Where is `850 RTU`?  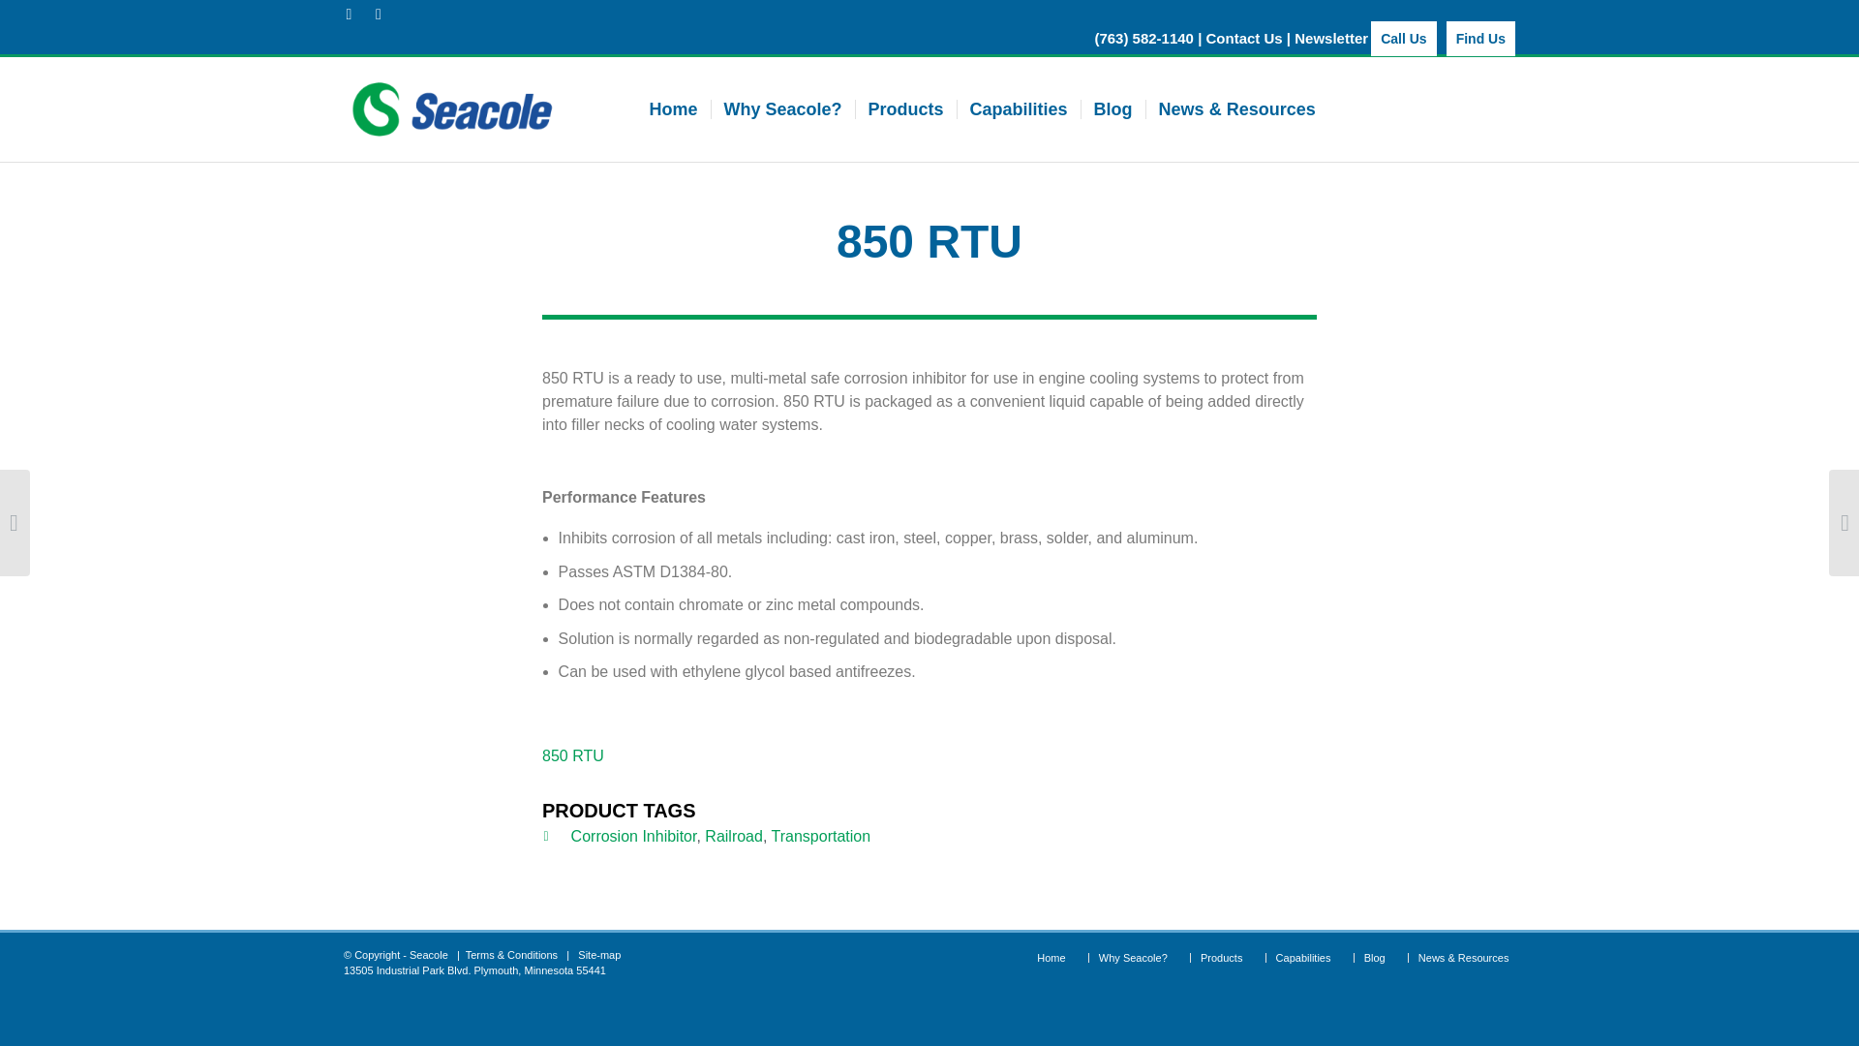 850 RTU is located at coordinates (573, 755).